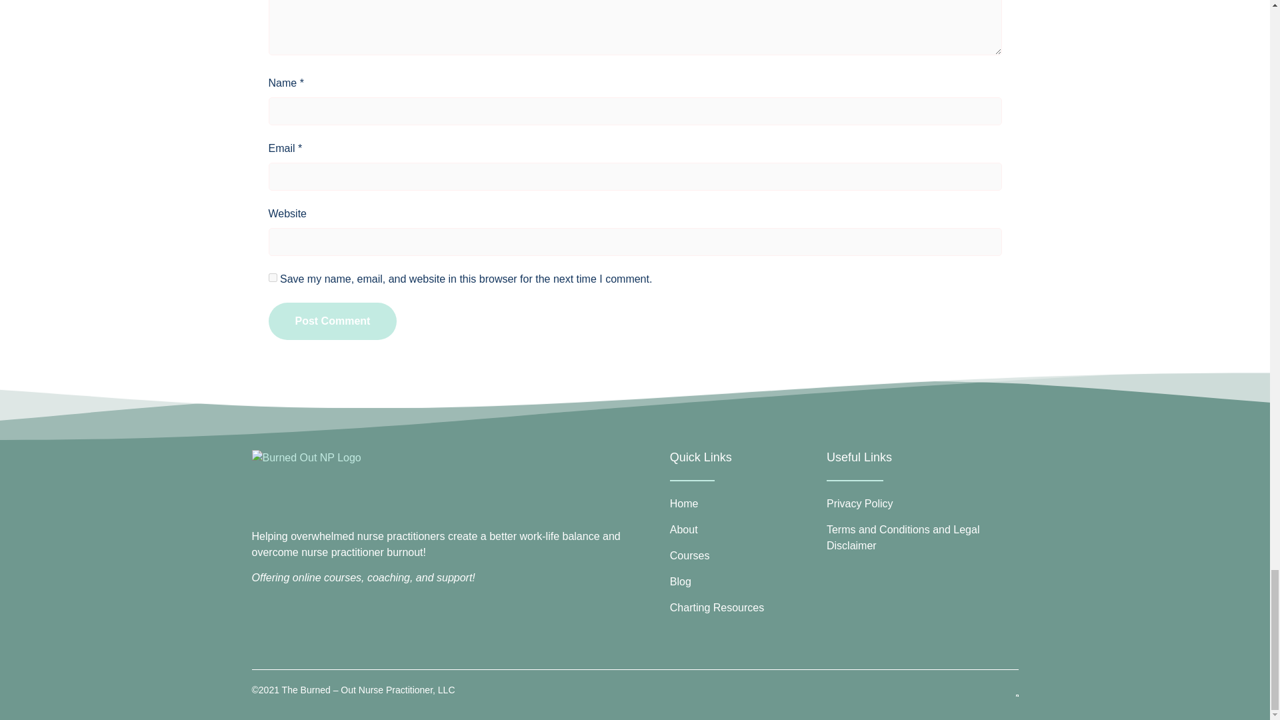 The height and width of the screenshot is (720, 1280). I want to click on About, so click(745, 529).